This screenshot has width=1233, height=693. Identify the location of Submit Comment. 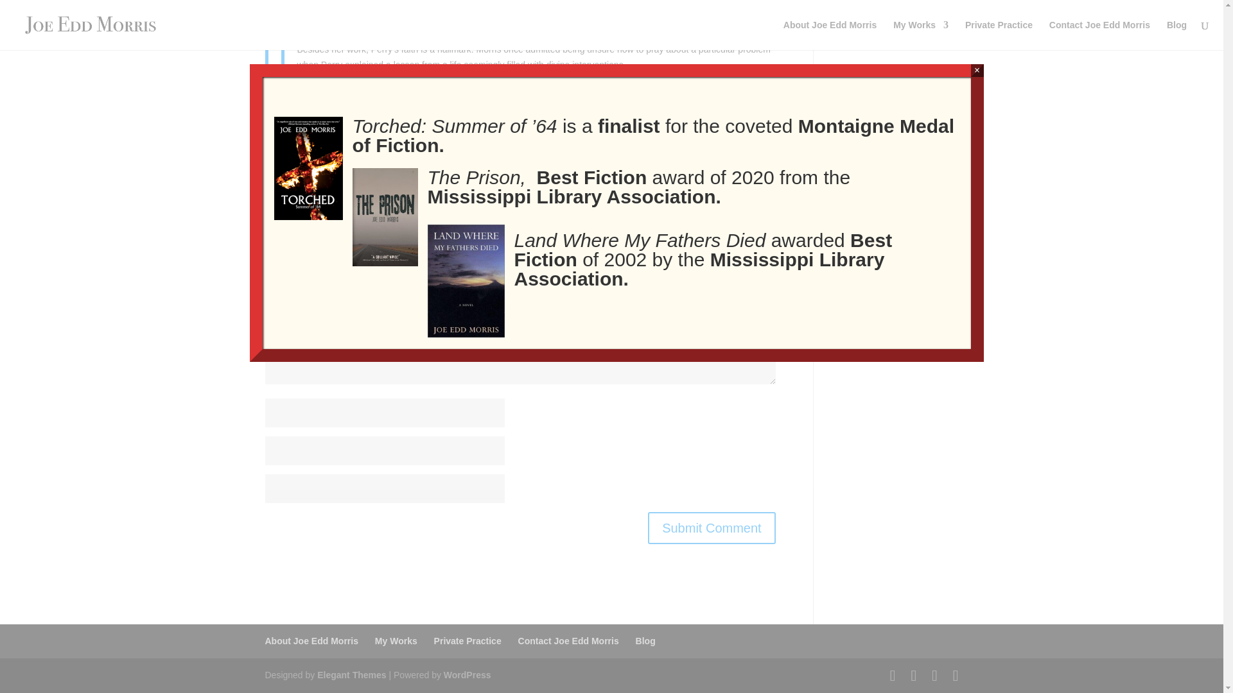
(712, 527).